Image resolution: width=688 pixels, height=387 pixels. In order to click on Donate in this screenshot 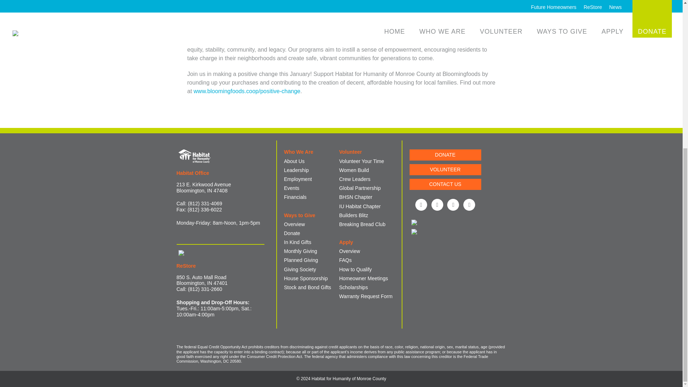, I will do `click(292, 233)`.